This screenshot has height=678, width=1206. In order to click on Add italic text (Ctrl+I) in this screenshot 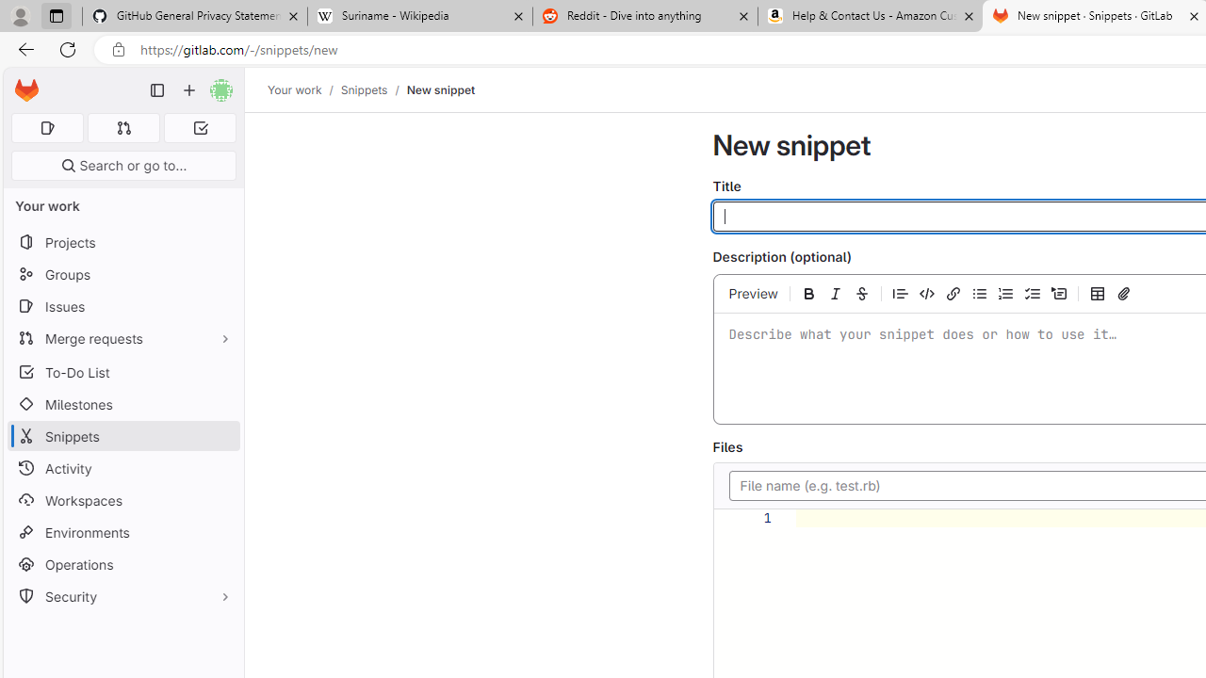, I will do `click(835, 293)`.